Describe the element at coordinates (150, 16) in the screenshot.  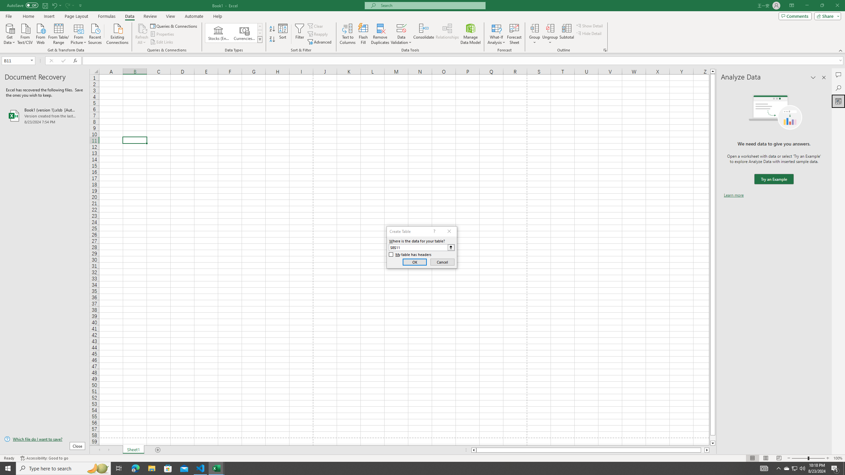
I see `Review` at that location.